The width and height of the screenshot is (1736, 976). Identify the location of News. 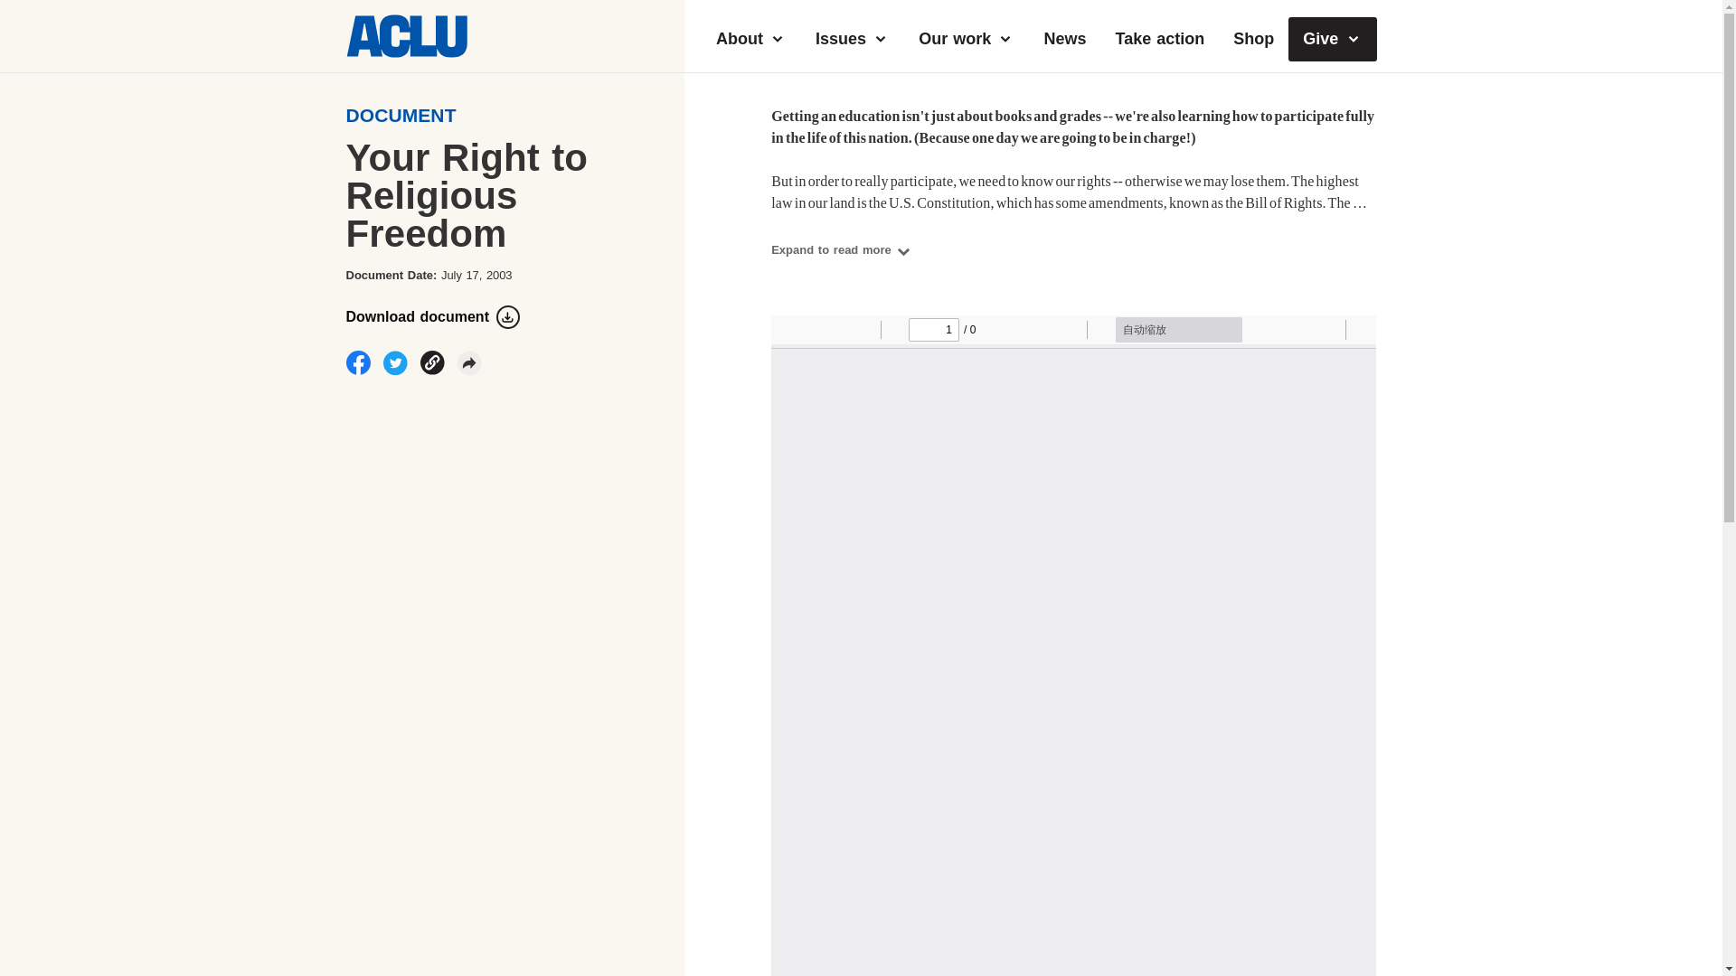
(1065, 40).